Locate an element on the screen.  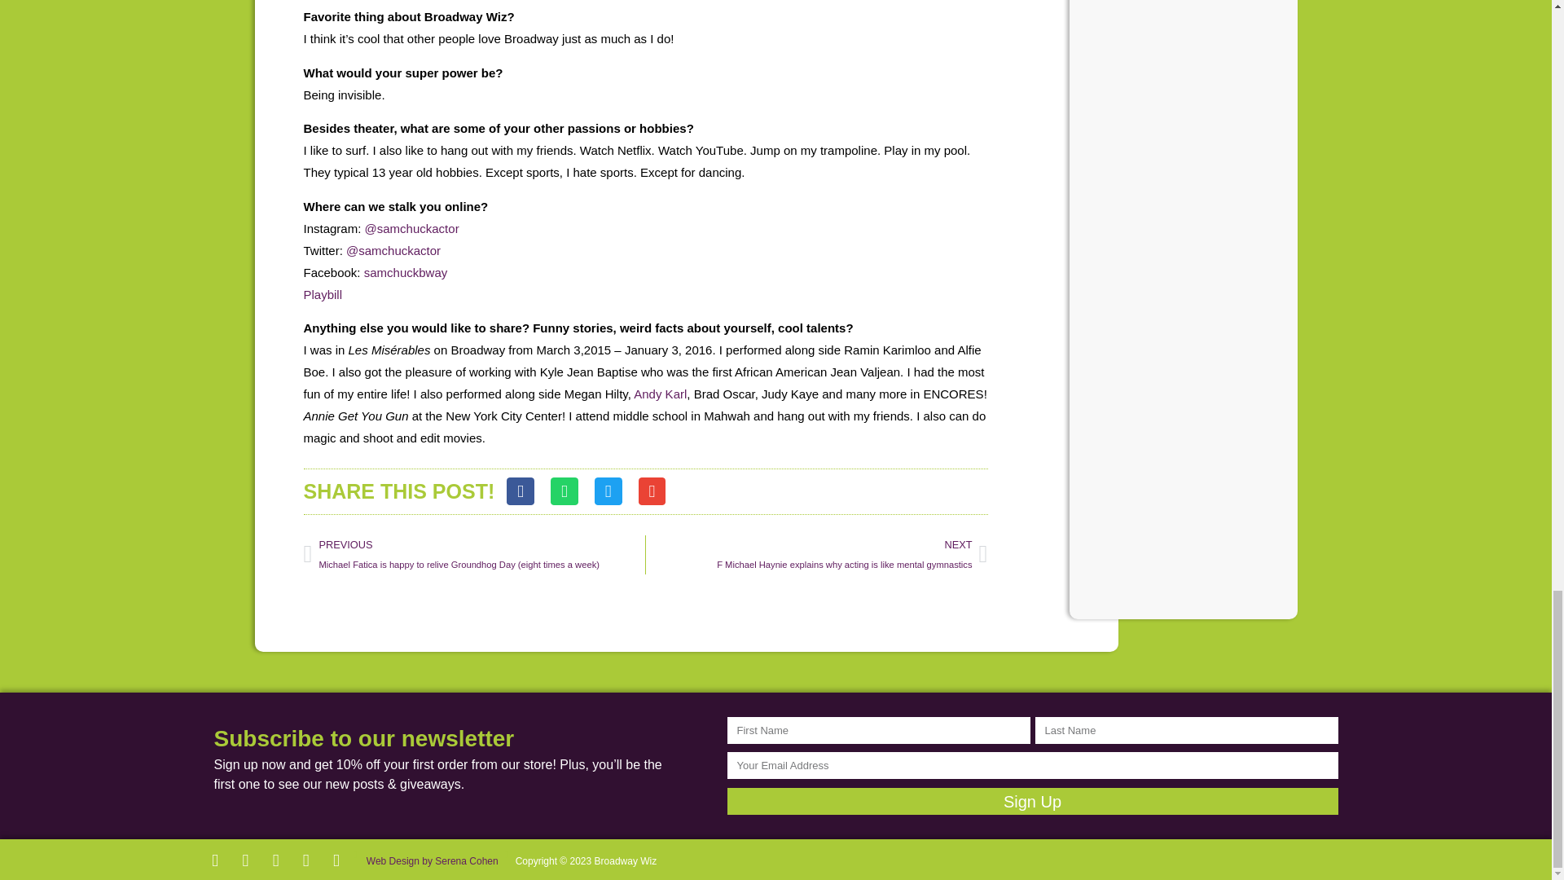
samchuckbway is located at coordinates (406, 272).